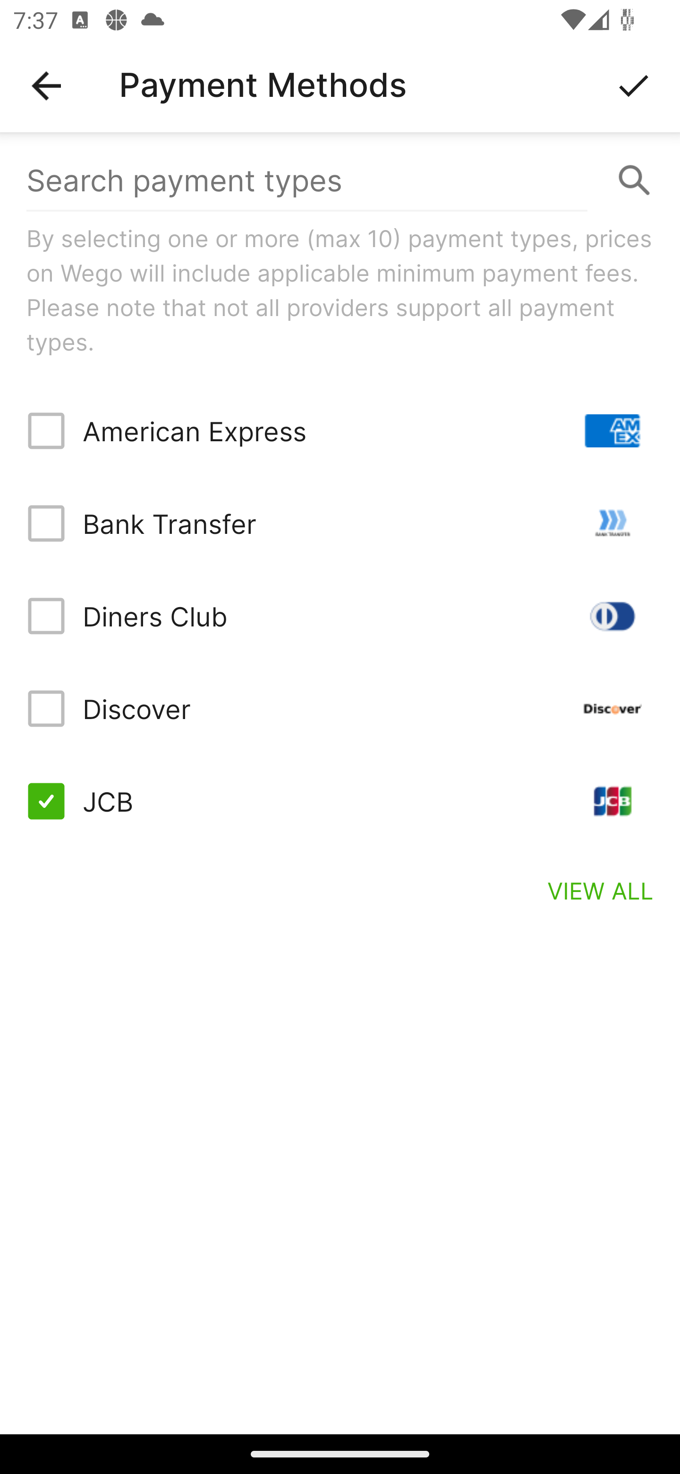 The width and height of the screenshot is (680, 1474). What do you see at coordinates (340, 616) in the screenshot?
I see `Diners Club` at bounding box center [340, 616].